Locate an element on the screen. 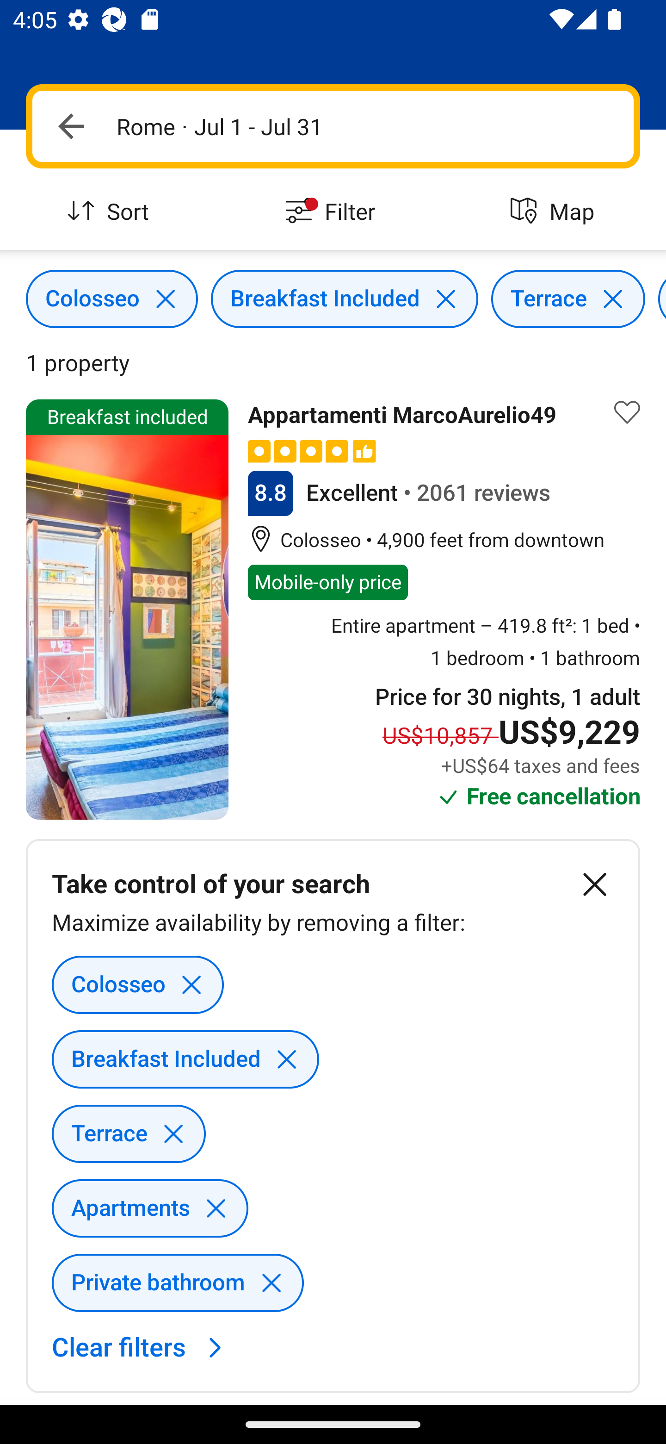  Close this section is located at coordinates (595, 884).